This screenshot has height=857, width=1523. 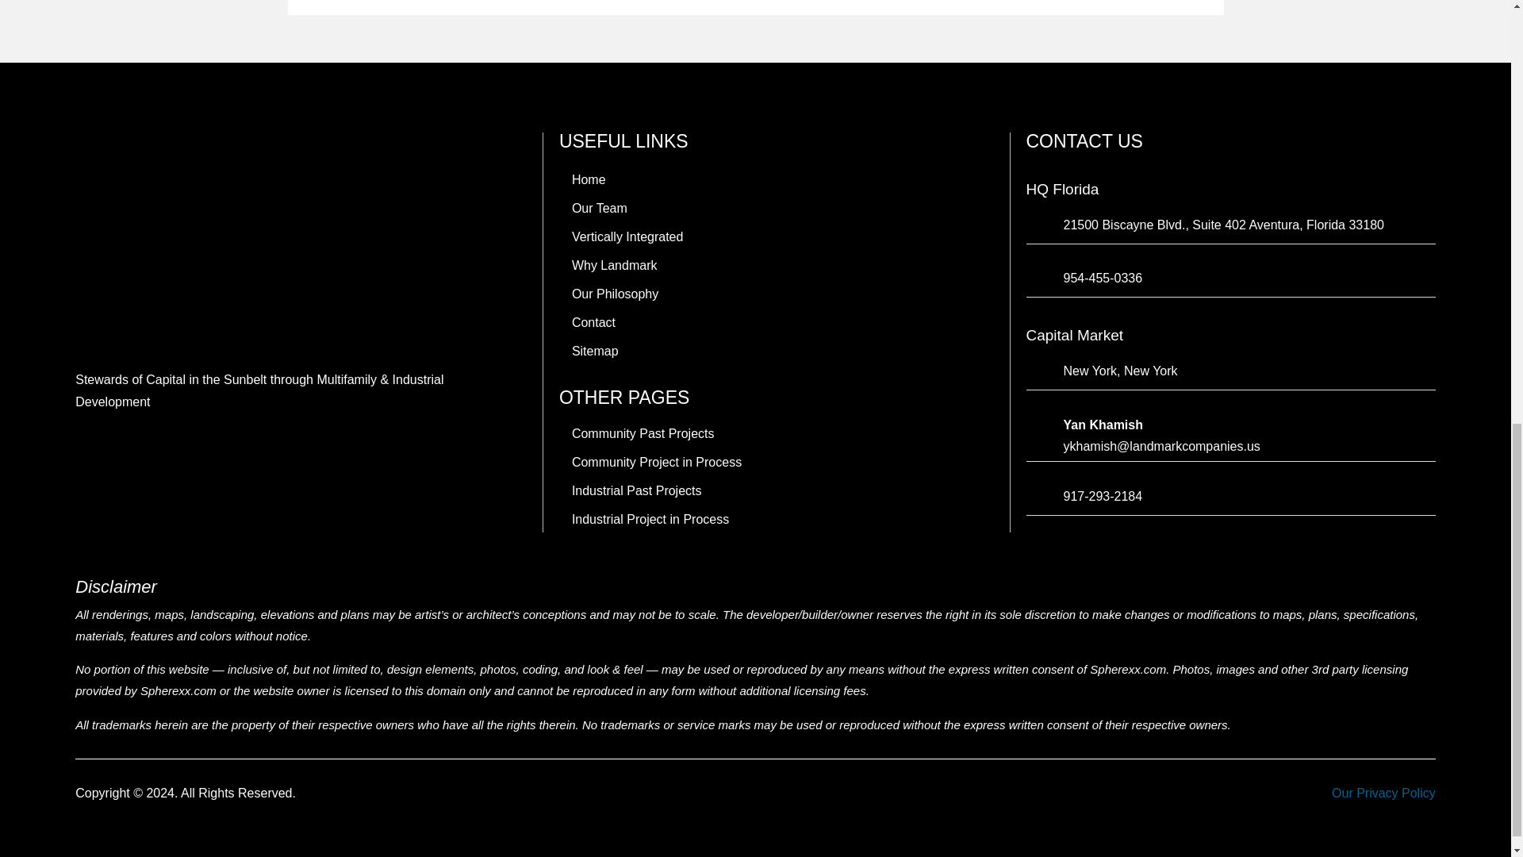 I want to click on Contact, so click(x=593, y=325).